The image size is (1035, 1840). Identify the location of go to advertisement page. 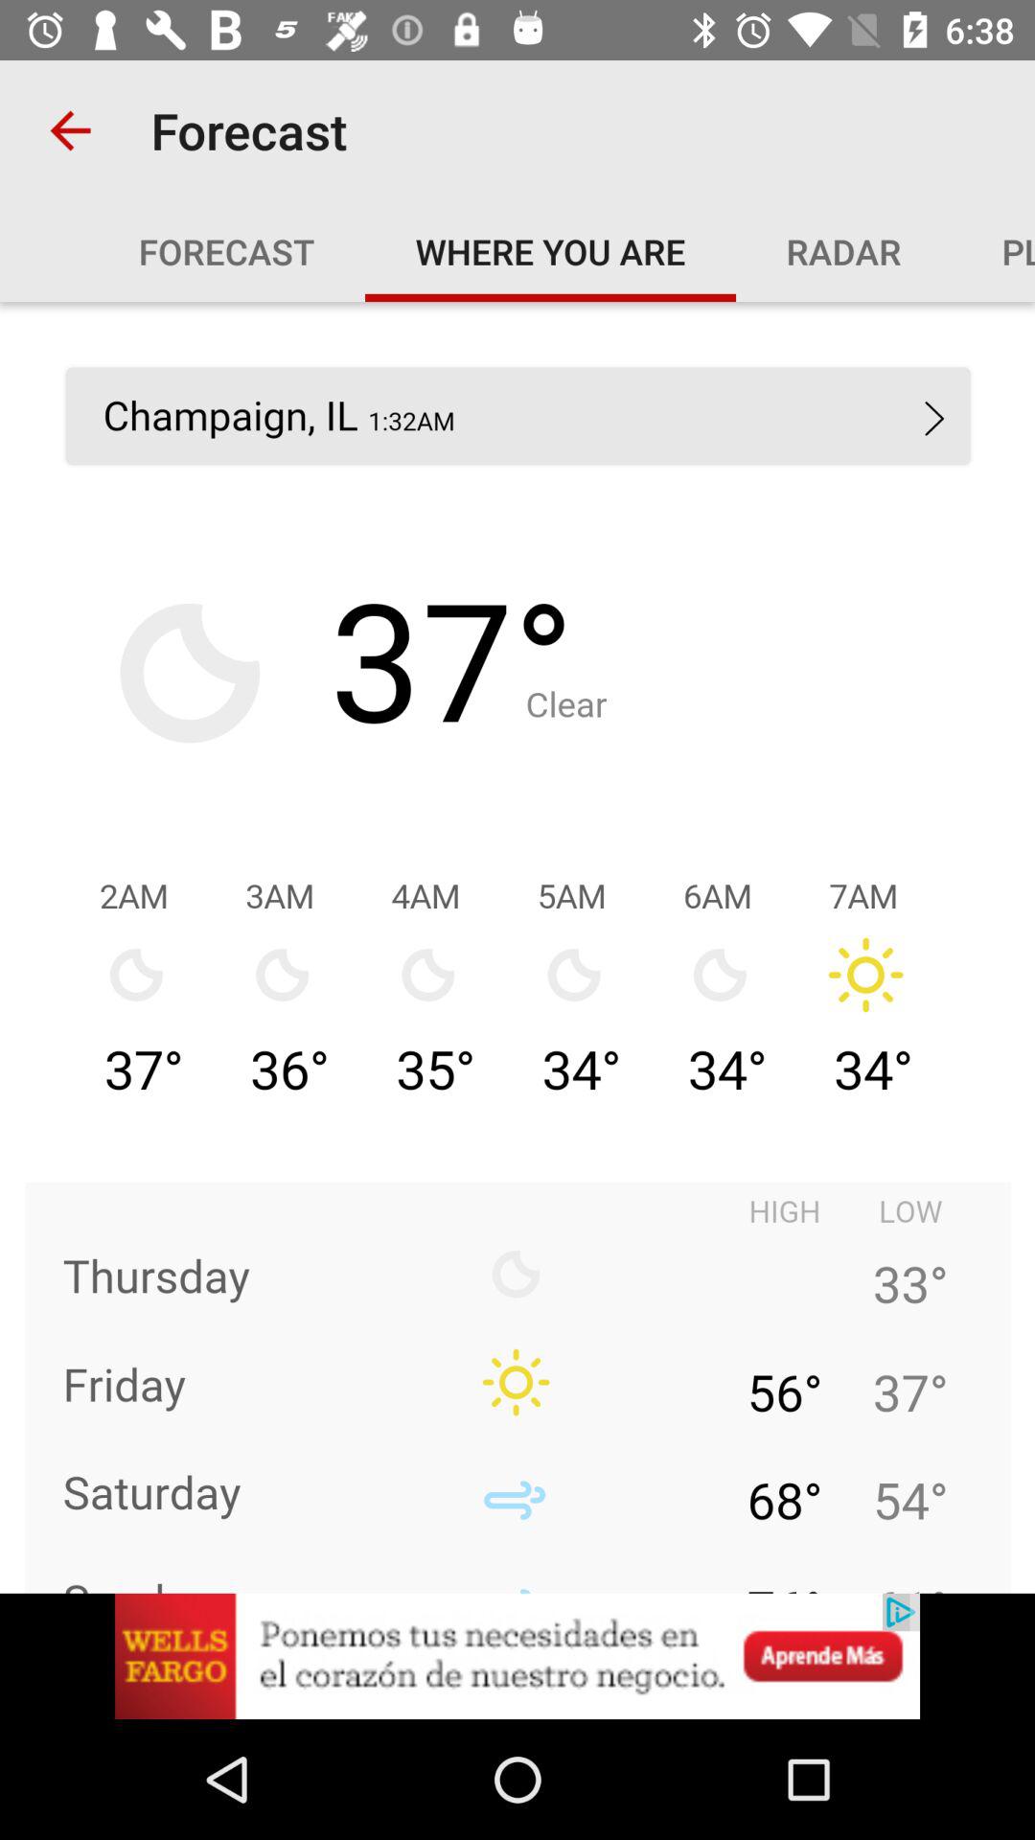
(517, 1656).